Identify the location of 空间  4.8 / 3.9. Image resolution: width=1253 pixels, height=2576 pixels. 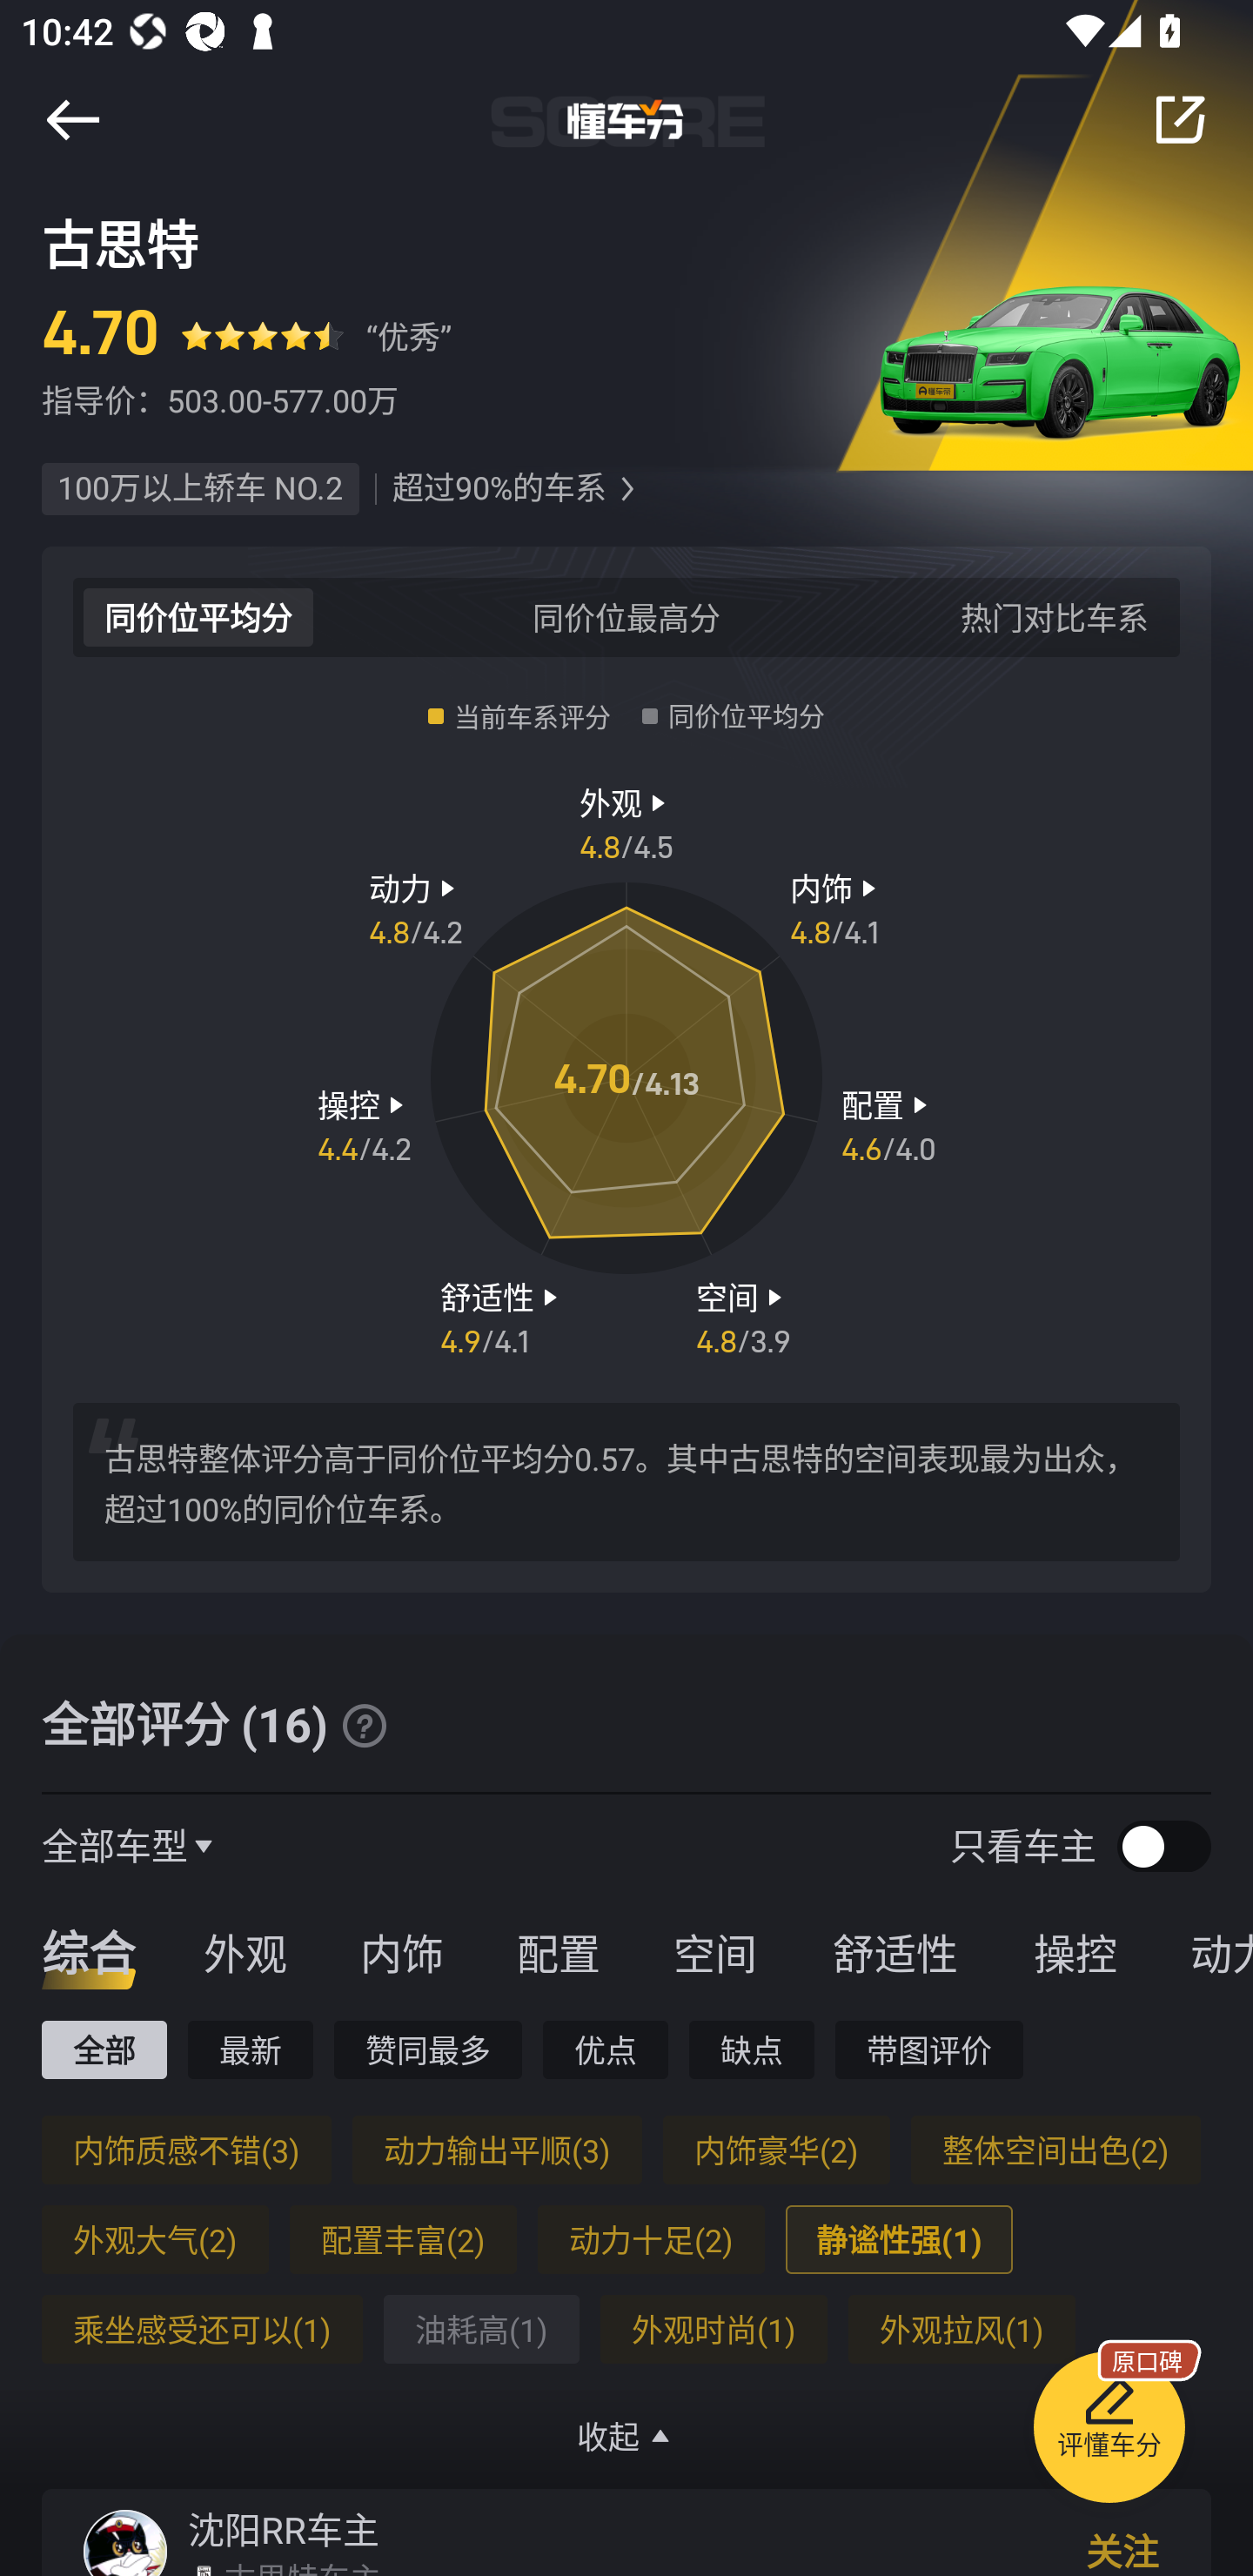
(743, 1316).